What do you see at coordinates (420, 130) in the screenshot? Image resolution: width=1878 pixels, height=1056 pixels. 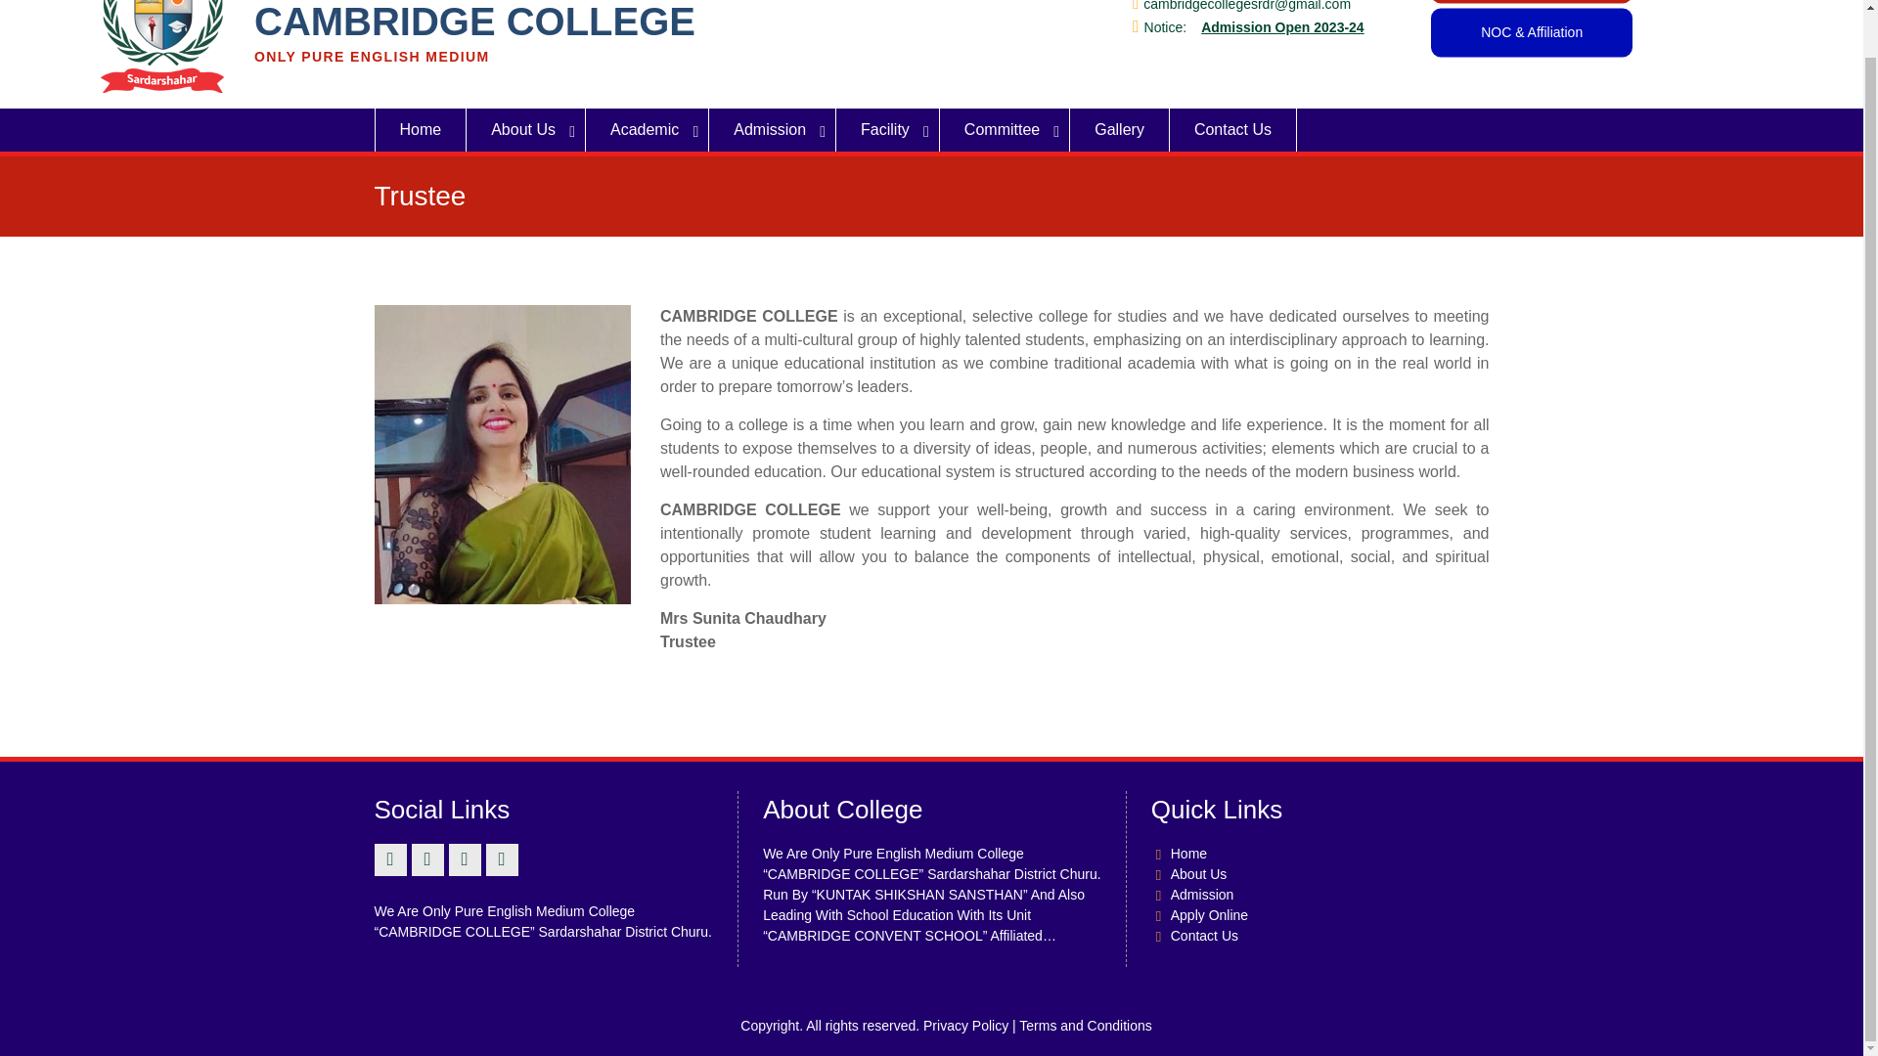 I see `Home` at bounding box center [420, 130].